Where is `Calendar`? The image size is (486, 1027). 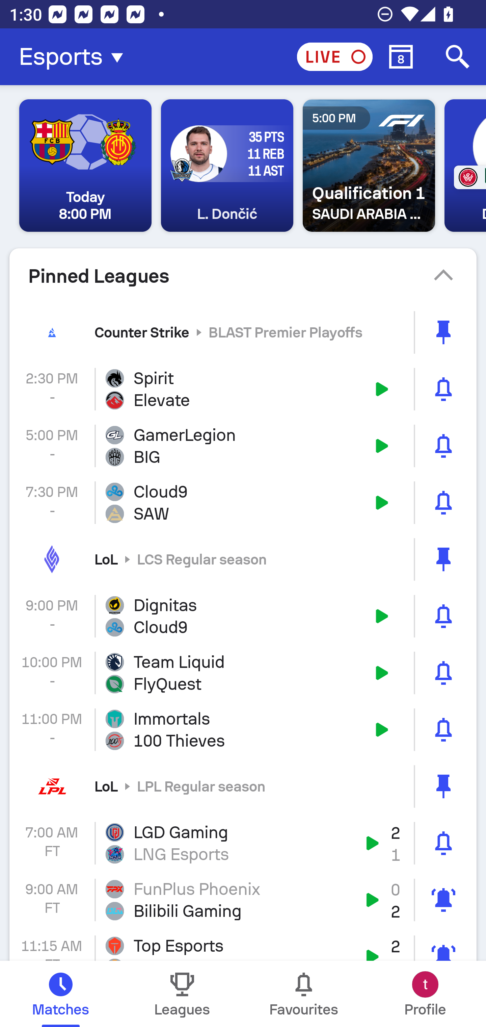
Calendar is located at coordinates (401, 57).